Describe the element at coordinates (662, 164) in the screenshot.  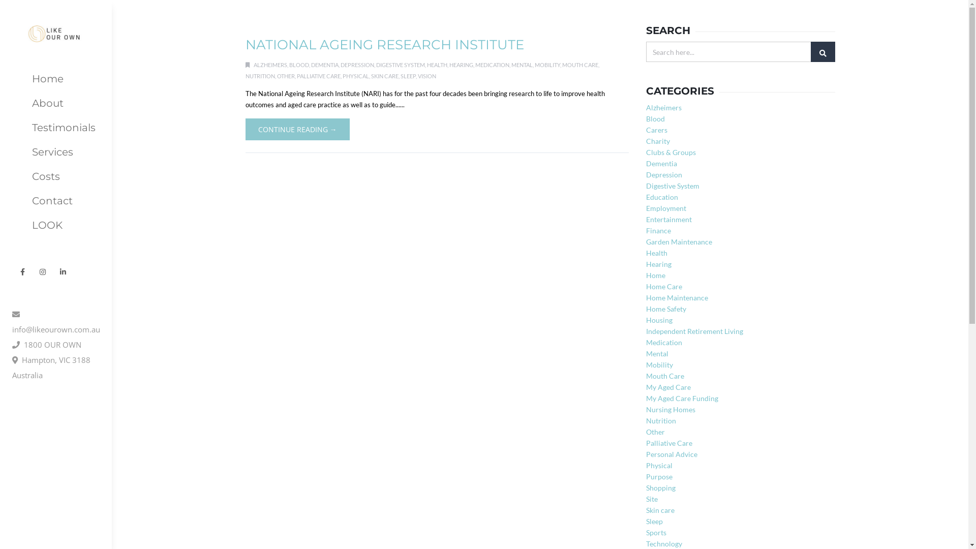
I see `Dementia` at that location.